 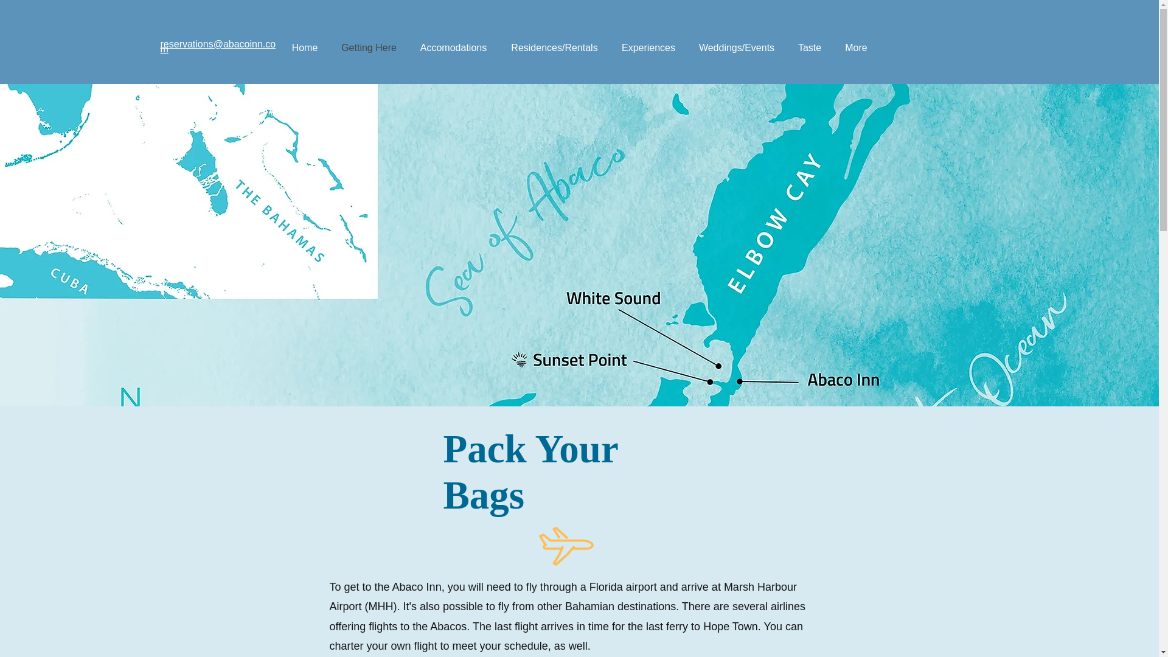 I want to click on Experiences, so click(x=648, y=47).